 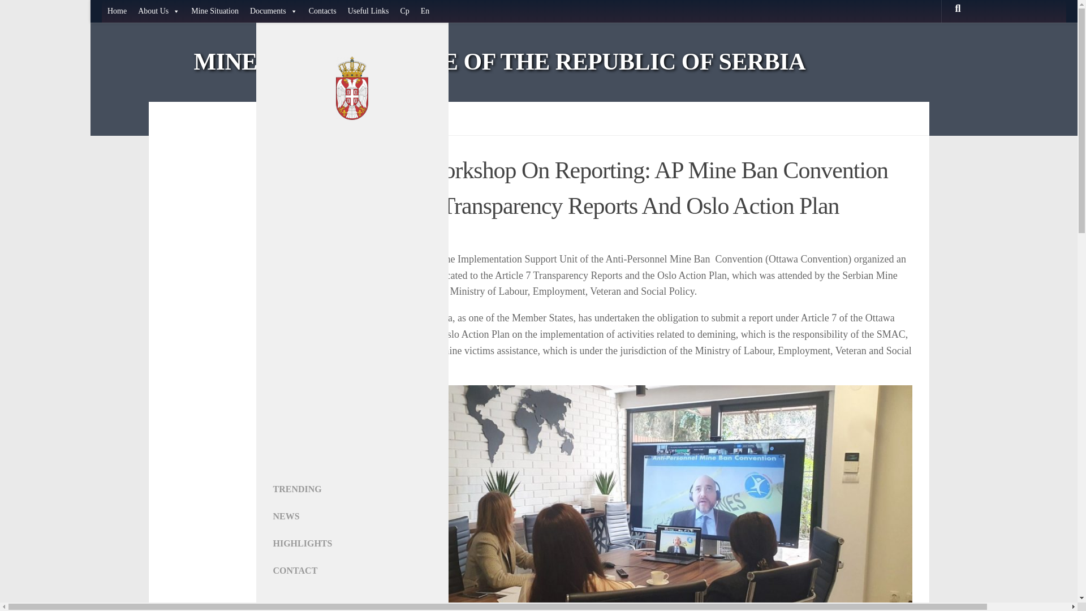 I want to click on Skip to content, so click(x=44, y=15).